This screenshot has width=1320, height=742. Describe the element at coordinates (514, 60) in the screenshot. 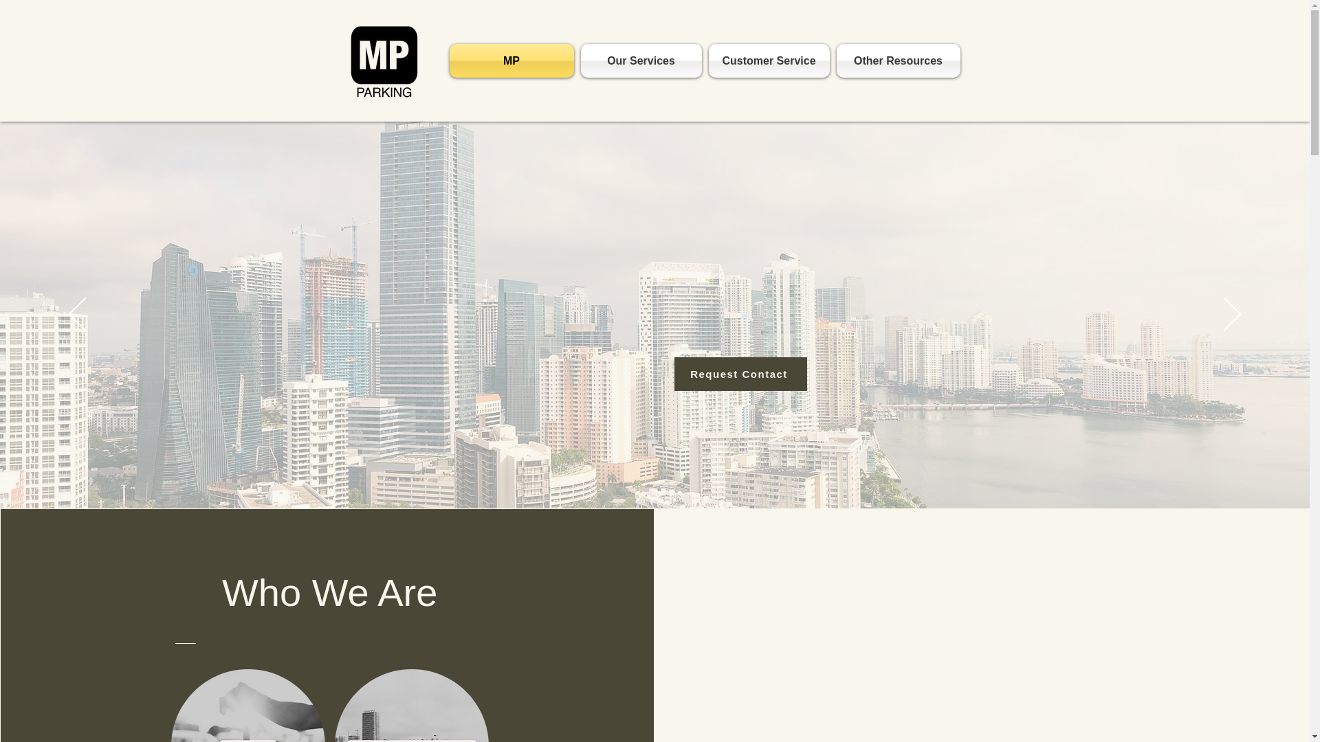

I see `MP` at that location.